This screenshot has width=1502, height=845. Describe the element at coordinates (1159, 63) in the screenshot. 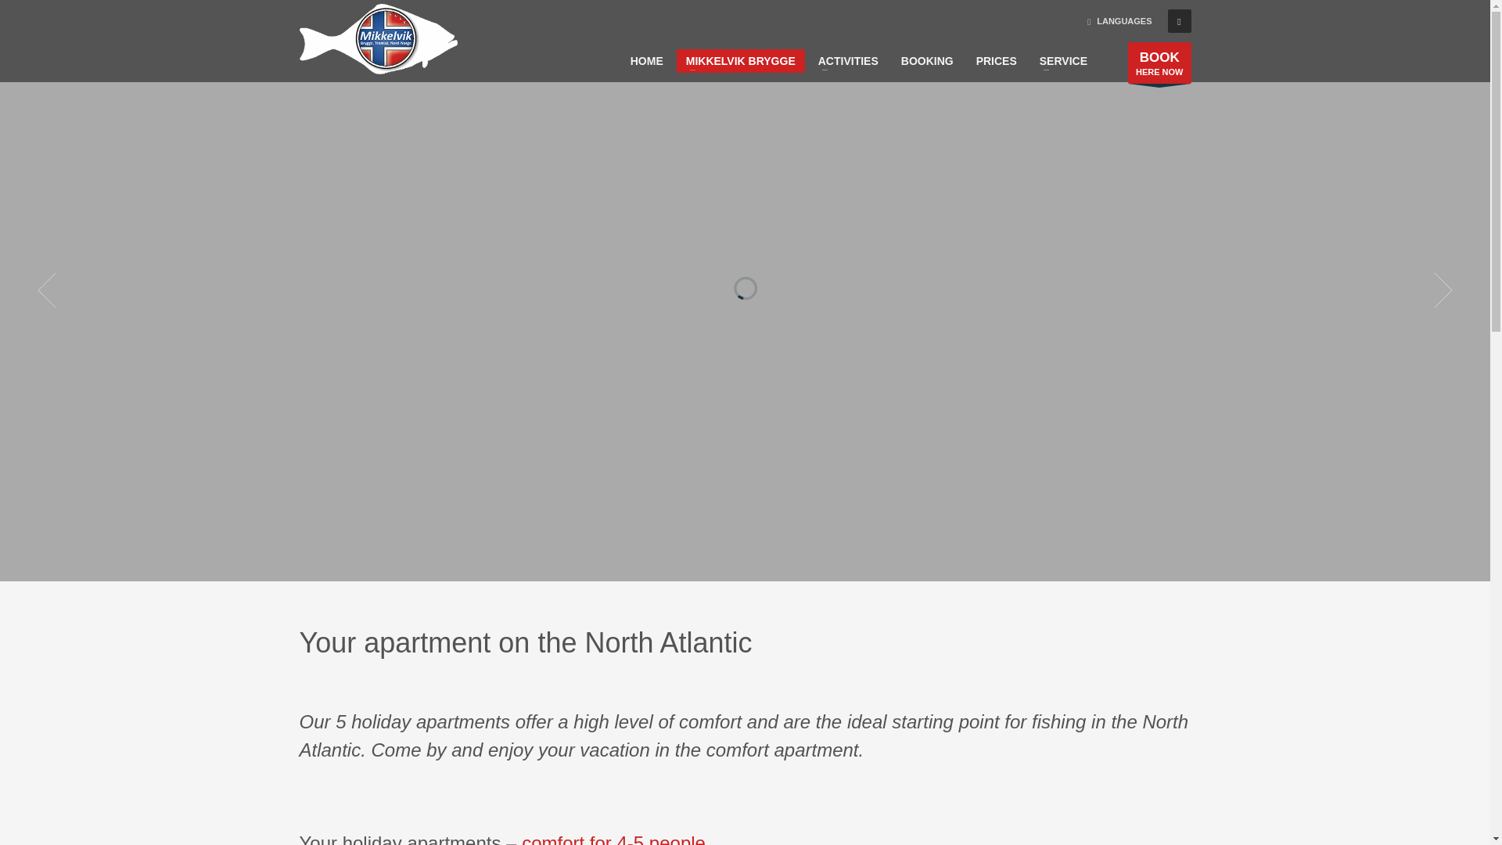

I see `Hier gehts direkt zur ONLINE BUCHUNG` at that location.